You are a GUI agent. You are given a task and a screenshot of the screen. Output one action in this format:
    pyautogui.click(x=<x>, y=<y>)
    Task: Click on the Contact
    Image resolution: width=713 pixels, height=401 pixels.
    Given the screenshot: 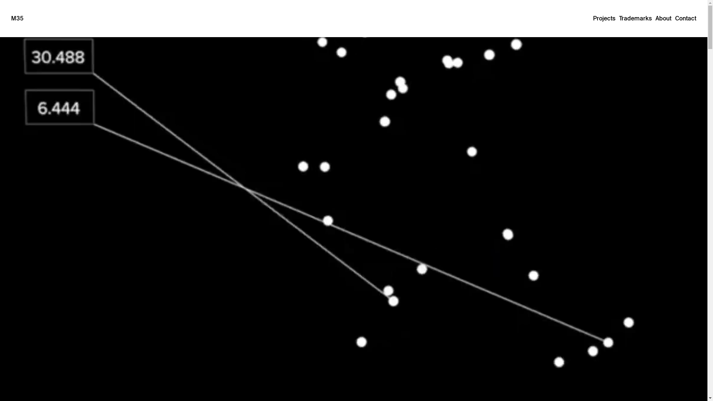 What is the action you would take?
    pyautogui.click(x=686, y=19)
    